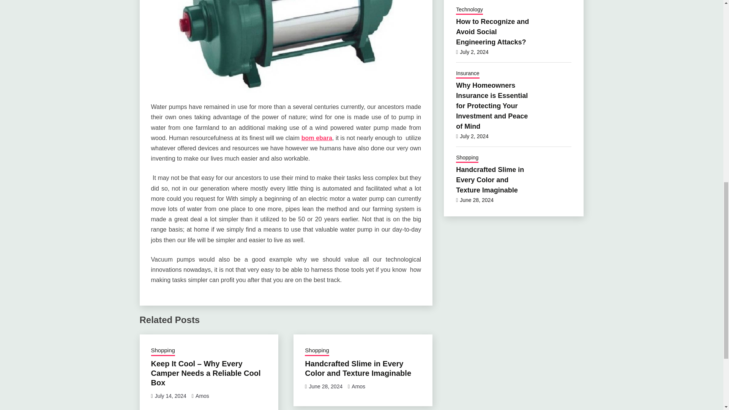  I want to click on Shopping, so click(163, 351).